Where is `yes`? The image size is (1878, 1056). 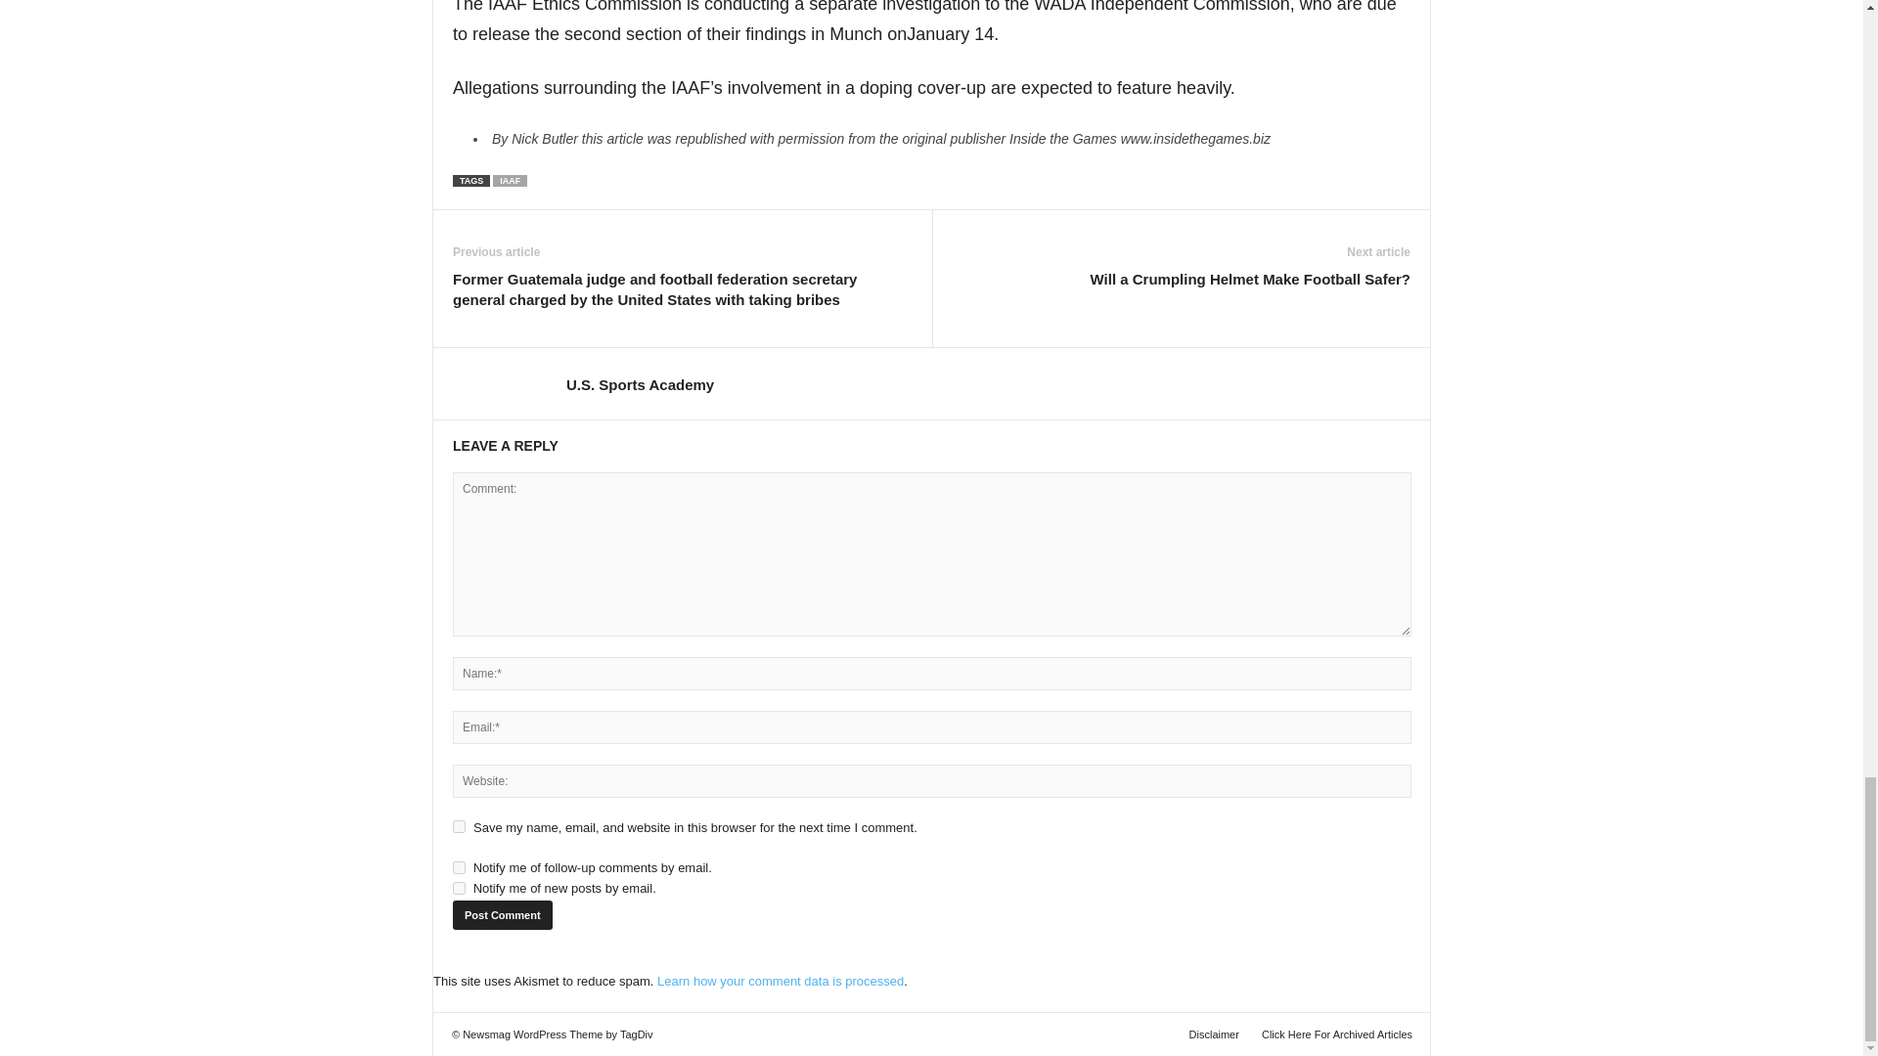 yes is located at coordinates (459, 827).